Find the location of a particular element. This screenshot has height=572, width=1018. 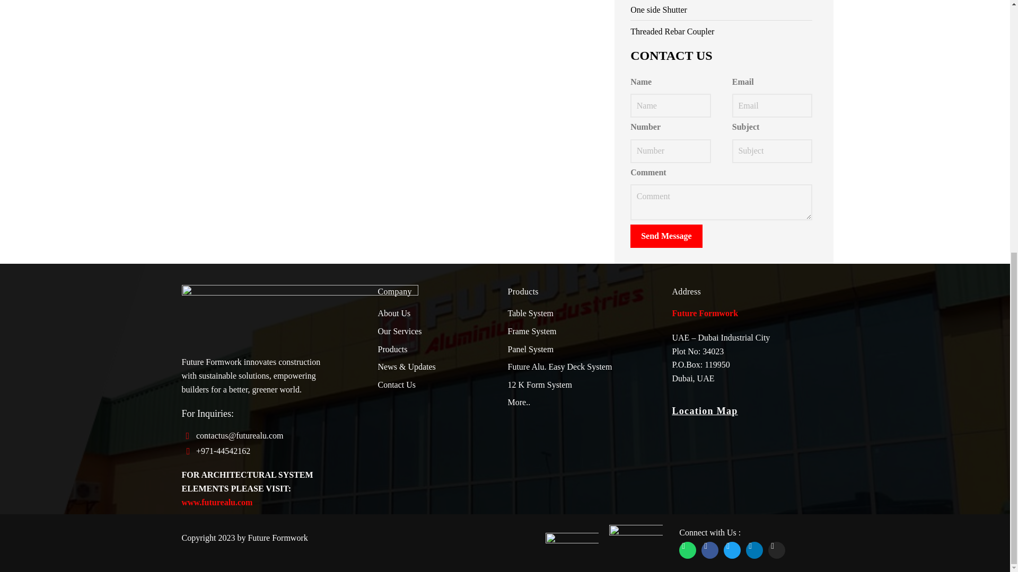

Threaded Rebar Coupler is located at coordinates (721, 32).